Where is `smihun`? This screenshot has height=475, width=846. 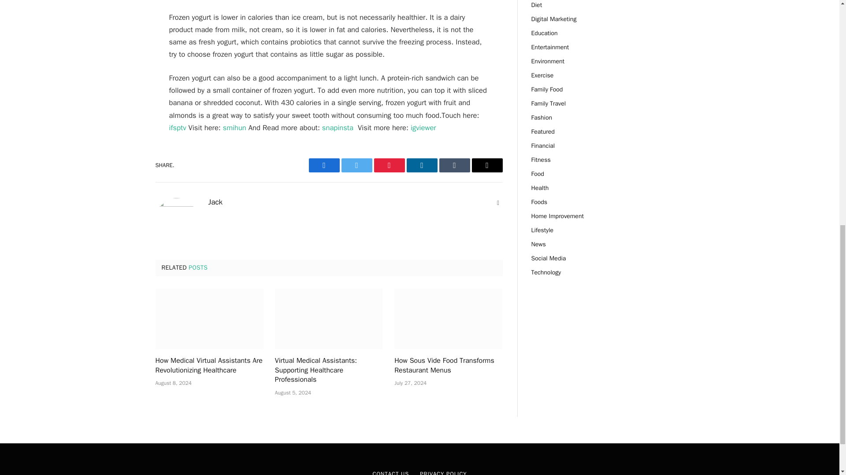
smihun is located at coordinates (234, 128).